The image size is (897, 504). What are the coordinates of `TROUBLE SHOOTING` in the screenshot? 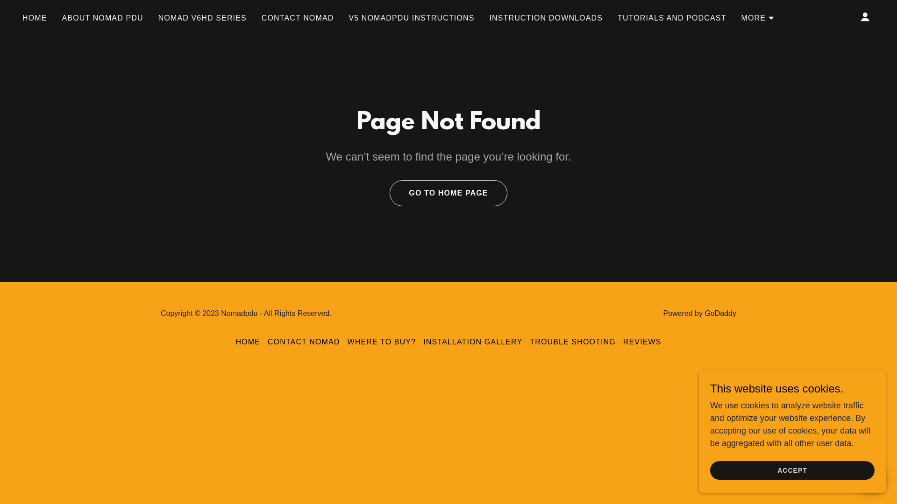 It's located at (573, 342).